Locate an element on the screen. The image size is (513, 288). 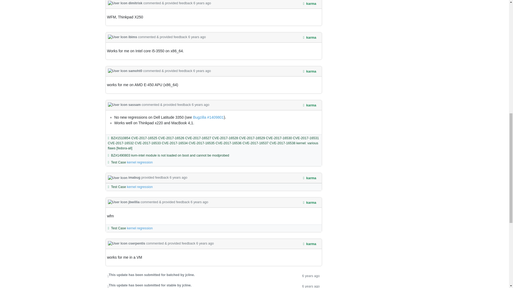
sassam is located at coordinates (125, 105).